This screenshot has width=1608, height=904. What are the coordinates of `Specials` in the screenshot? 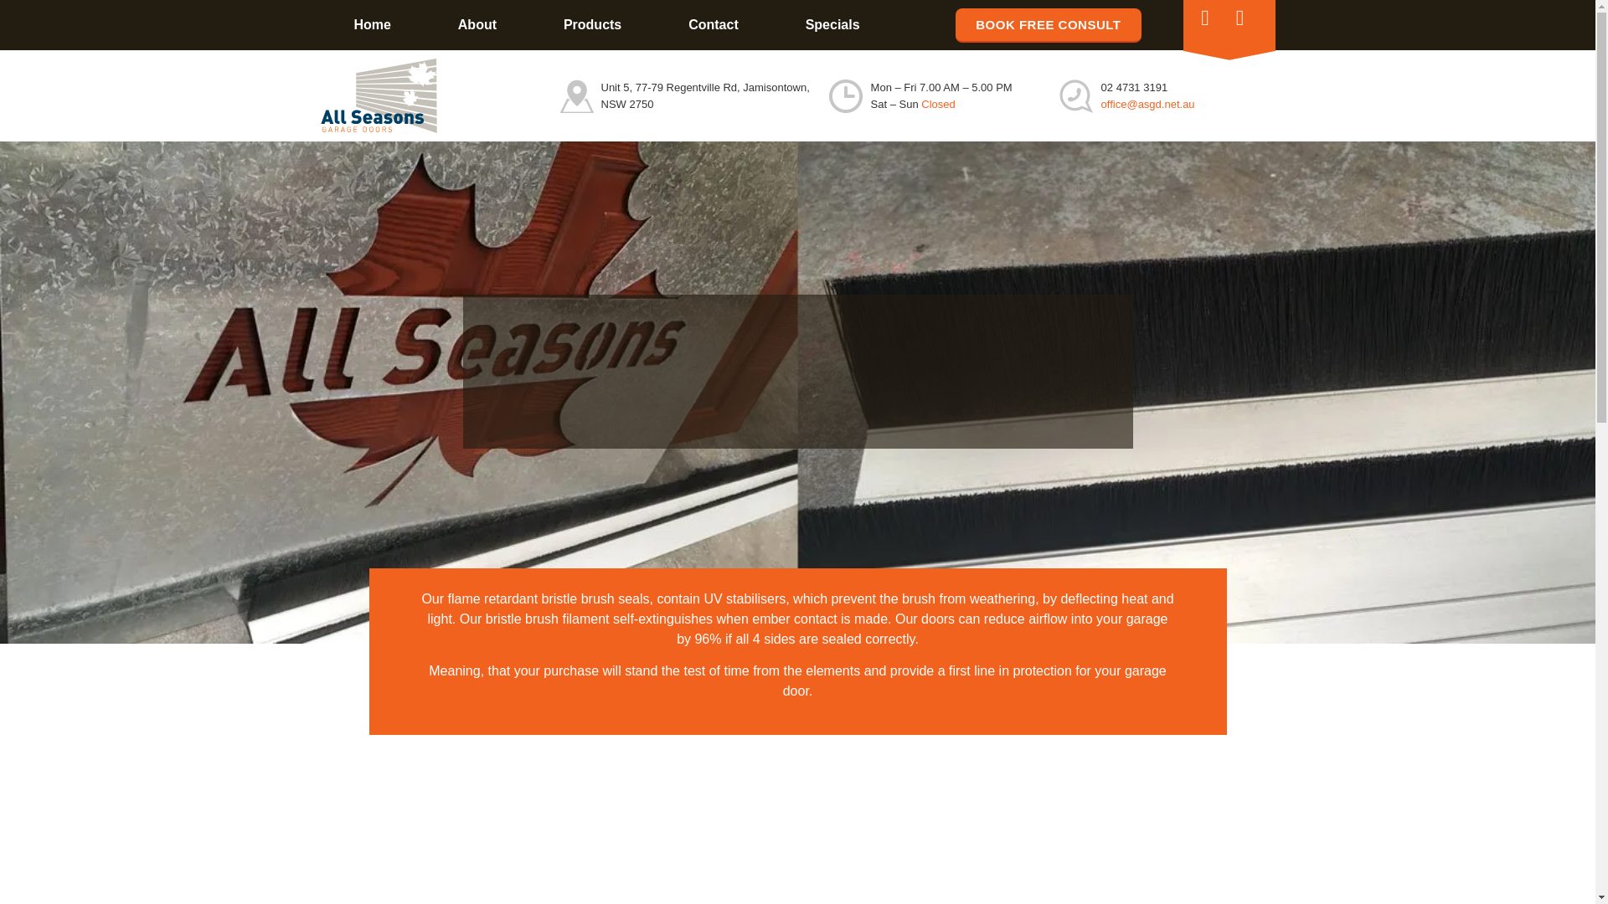 It's located at (832, 25).